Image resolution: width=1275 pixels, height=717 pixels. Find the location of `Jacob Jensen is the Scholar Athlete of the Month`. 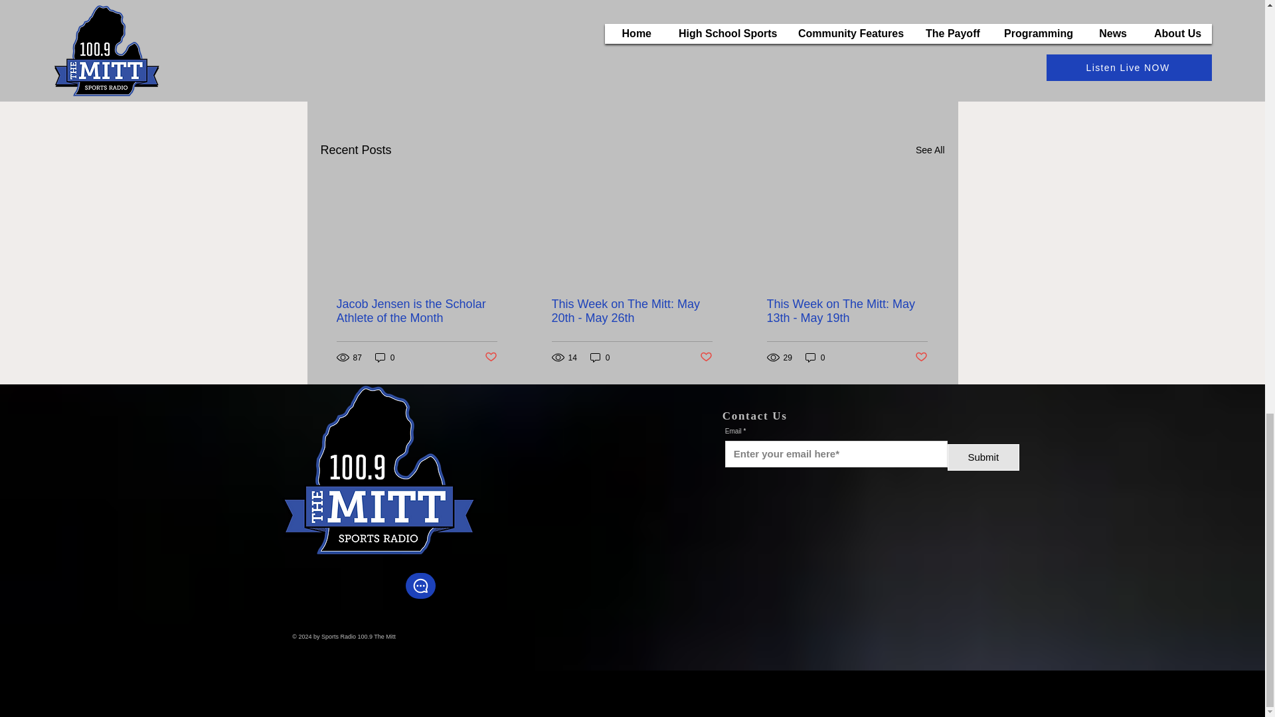

Jacob Jensen is the Scholar Athlete of the Month is located at coordinates (416, 311).